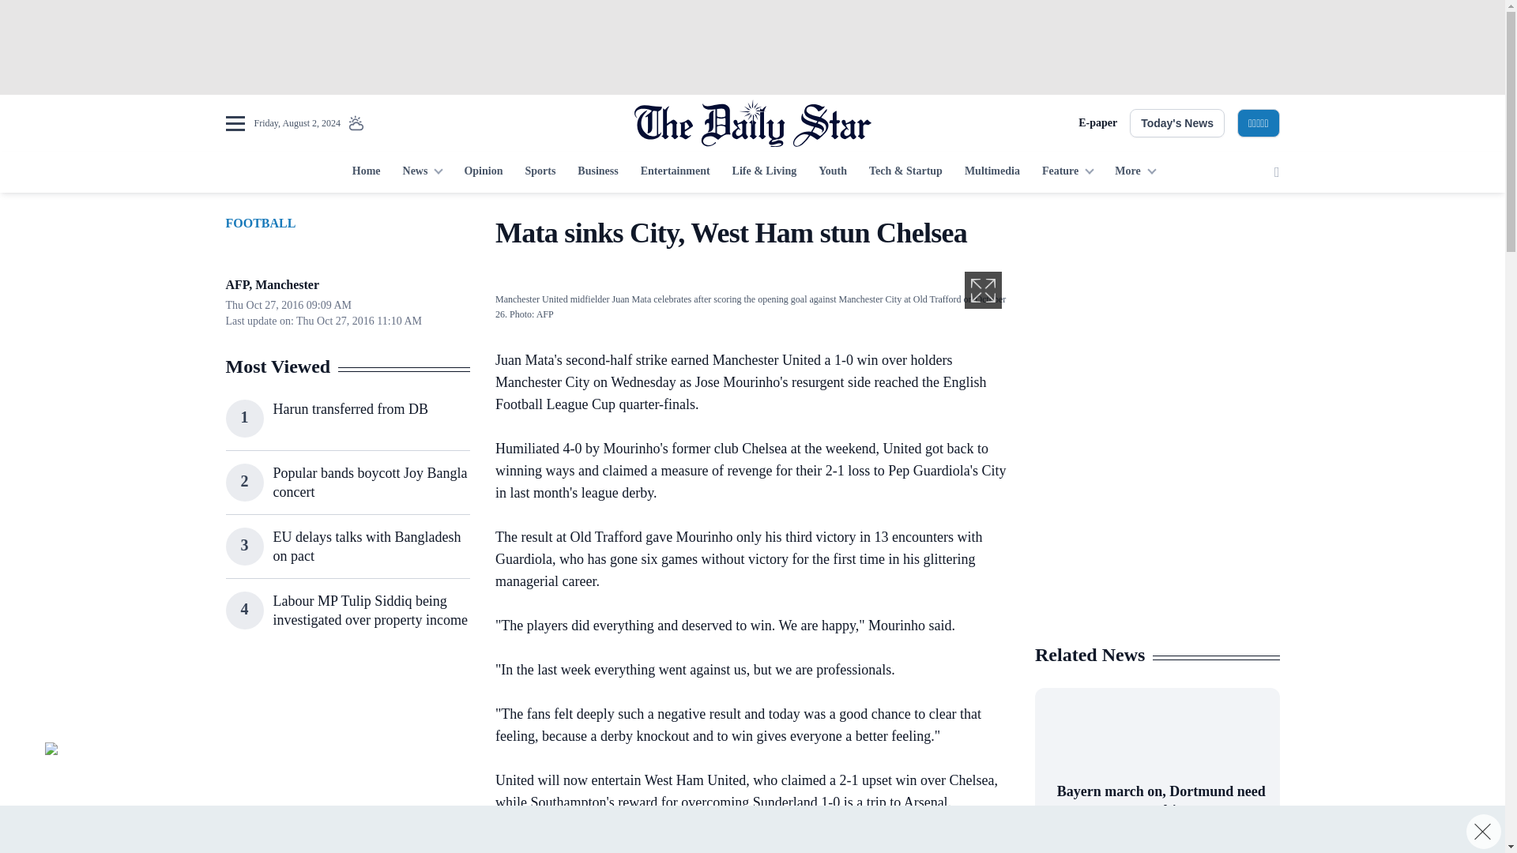  I want to click on Multimedia, so click(992, 172).